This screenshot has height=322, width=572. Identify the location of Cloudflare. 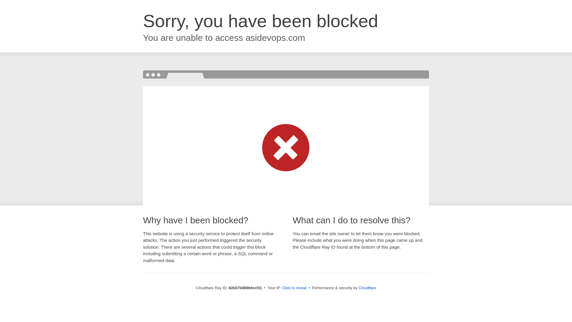
(367, 288).